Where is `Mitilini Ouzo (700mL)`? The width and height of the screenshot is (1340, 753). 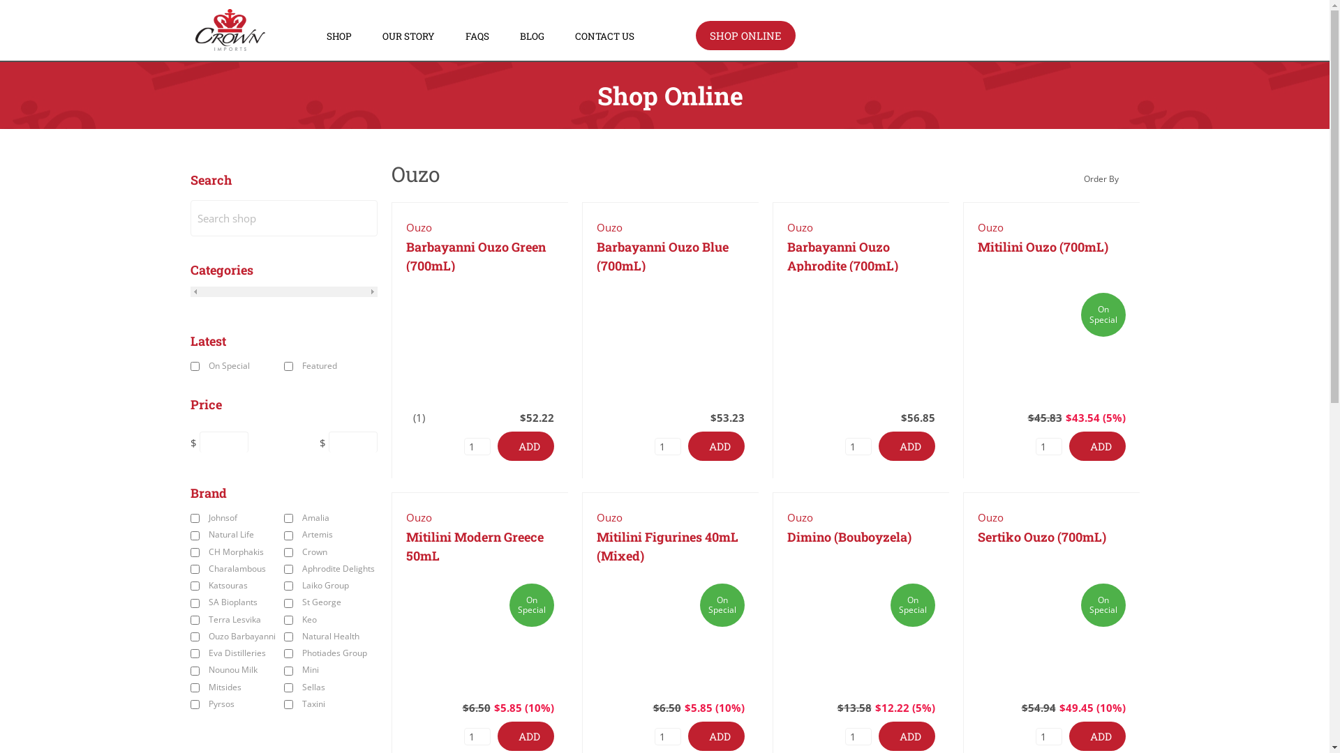 Mitilini Ouzo (700mL) is located at coordinates (1051, 338).